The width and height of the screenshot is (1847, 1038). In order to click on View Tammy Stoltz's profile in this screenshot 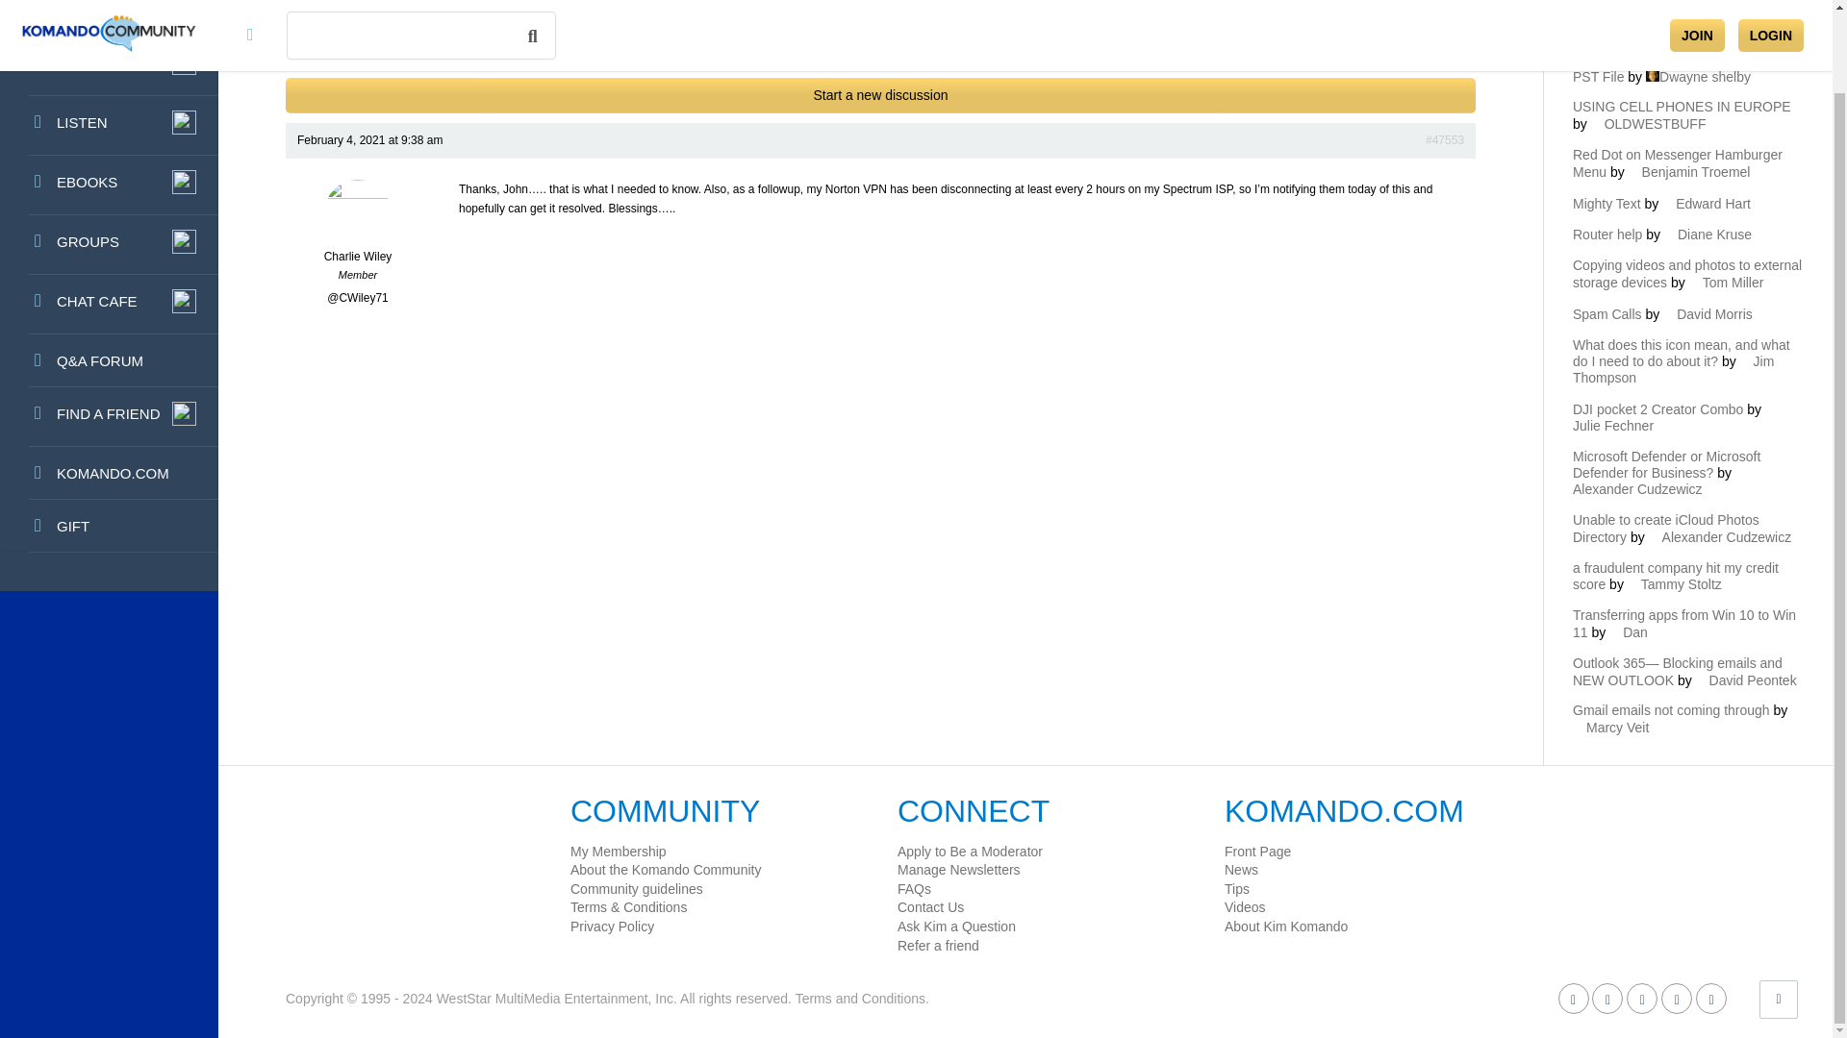, I will do `click(1674, 584)`.